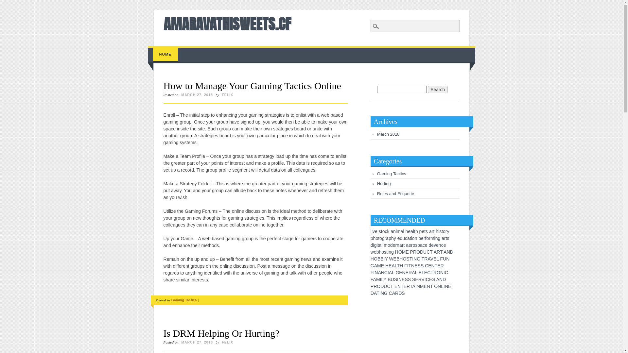  What do you see at coordinates (392, 252) in the screenshot?
I see `g` at bounding box center [392, 252].